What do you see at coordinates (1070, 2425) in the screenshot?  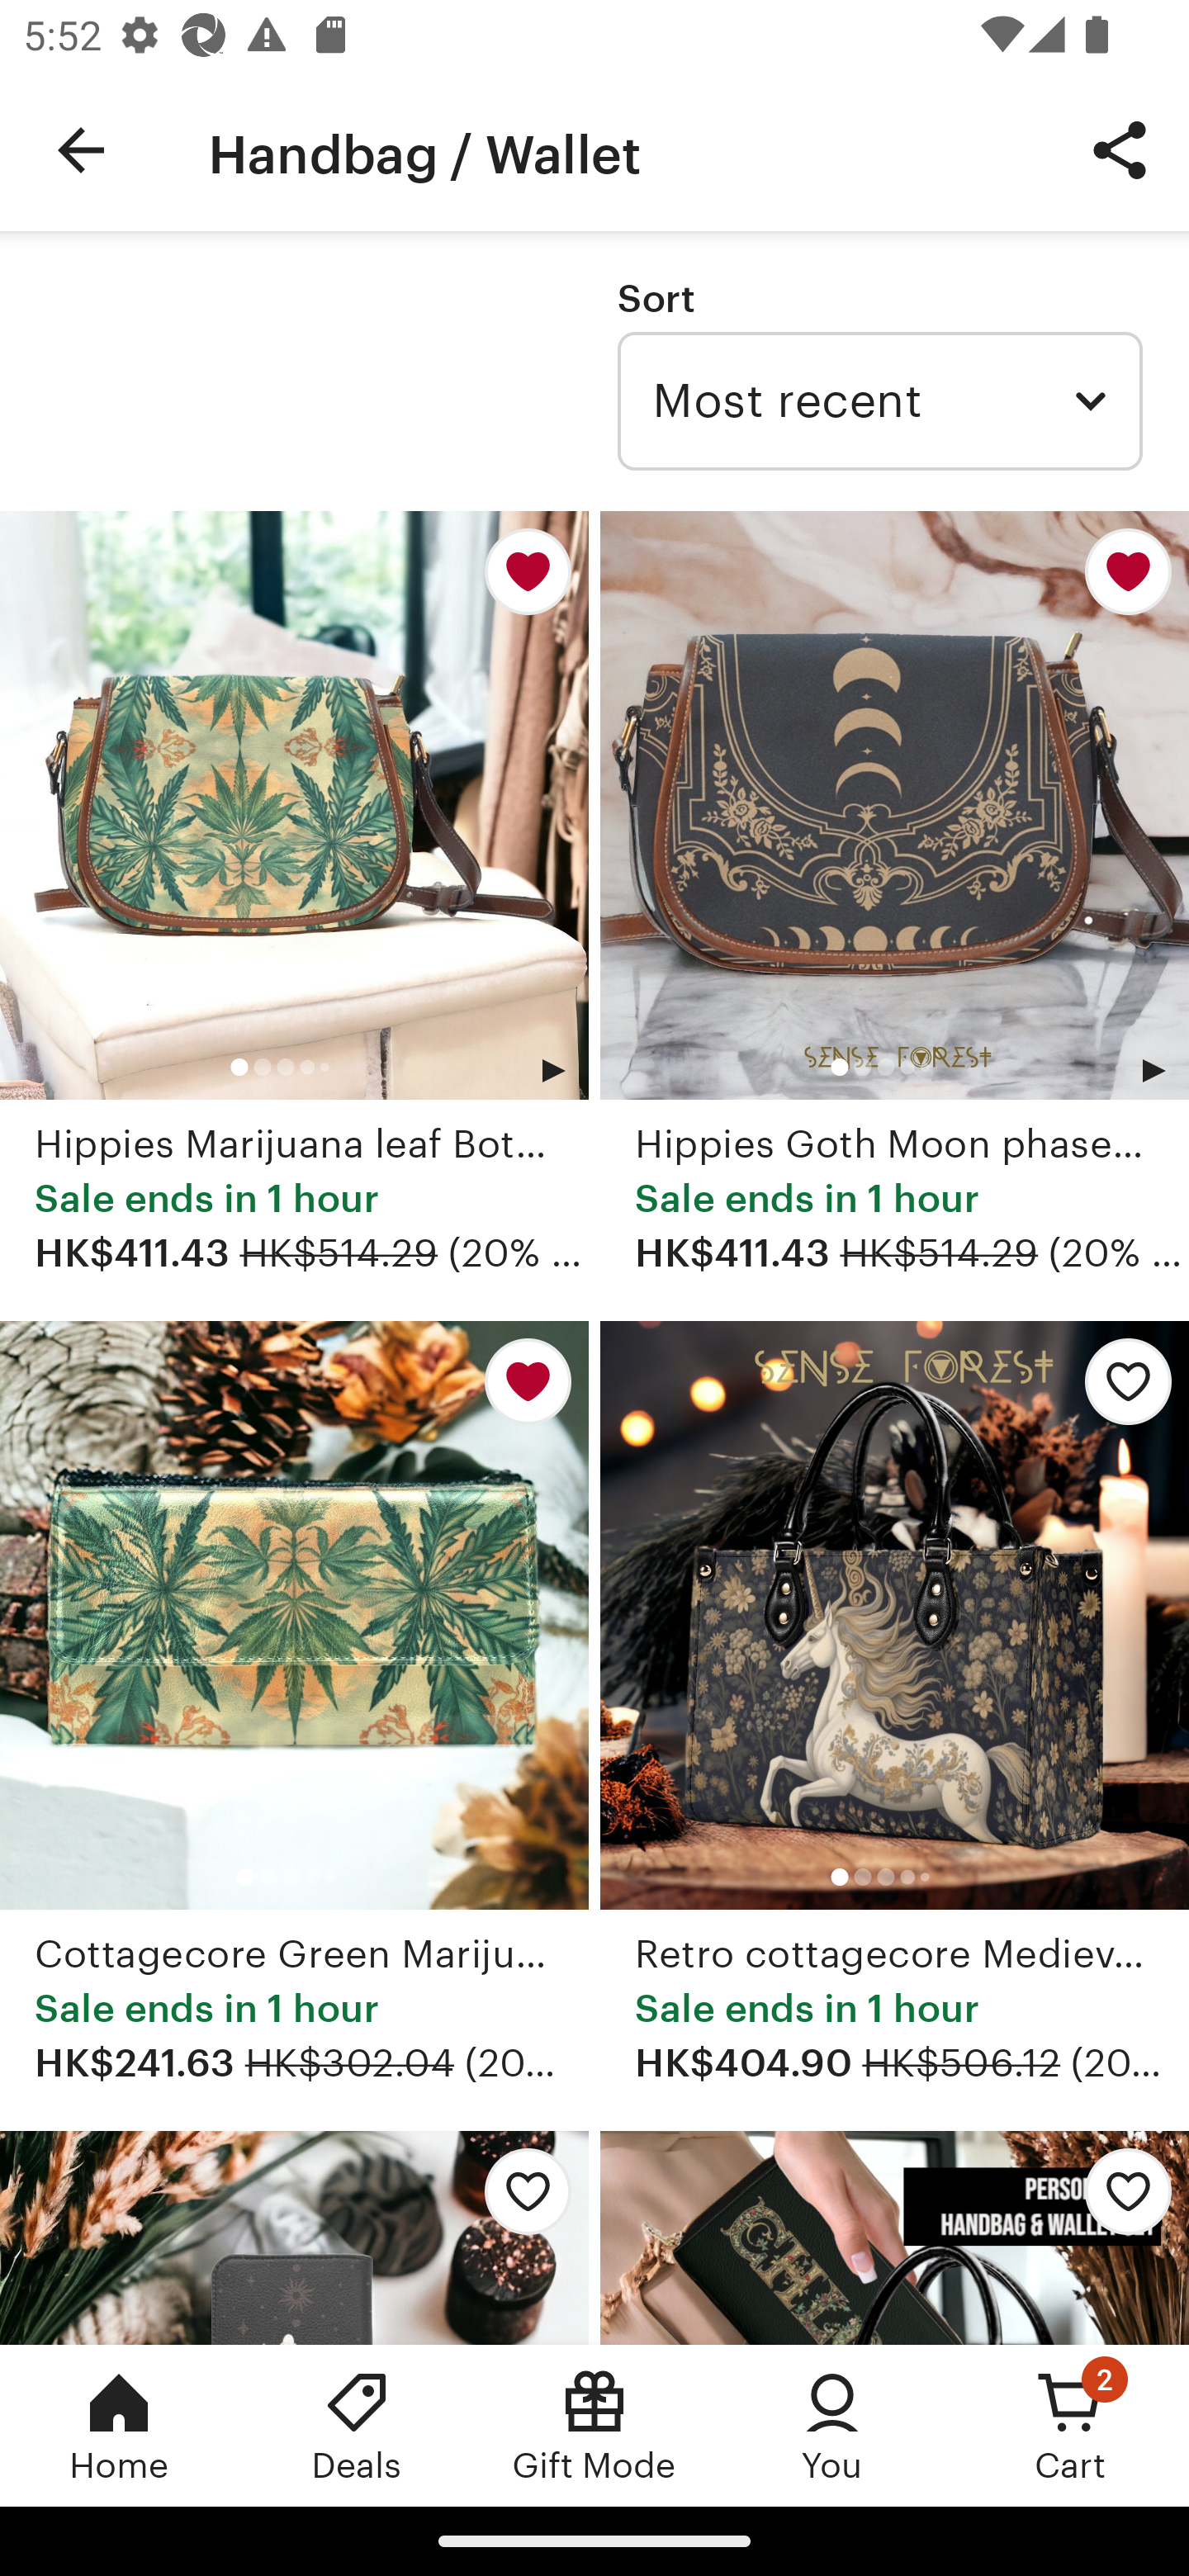 I see `Cart, 2 new notifications Cart` at bounding box center [1070, 2425].